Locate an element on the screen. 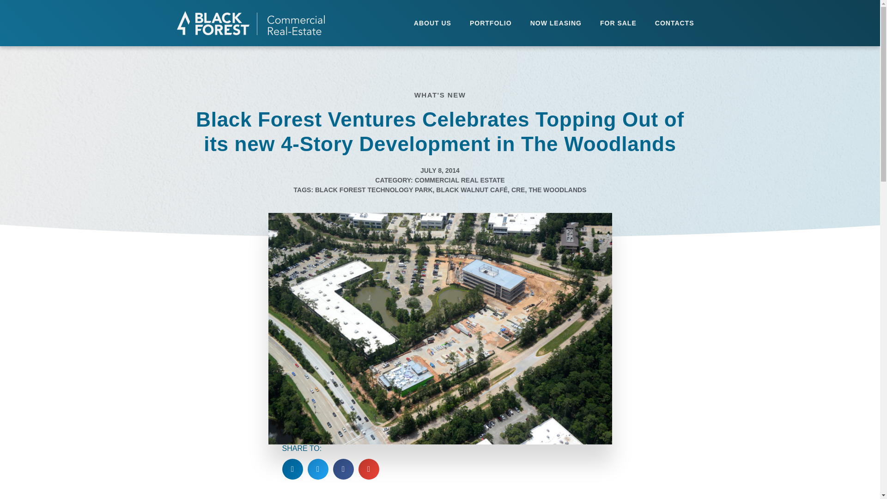 The height and width of the screenshot is (499, 887). NOW LEASING is located at coordinates (556, 23).